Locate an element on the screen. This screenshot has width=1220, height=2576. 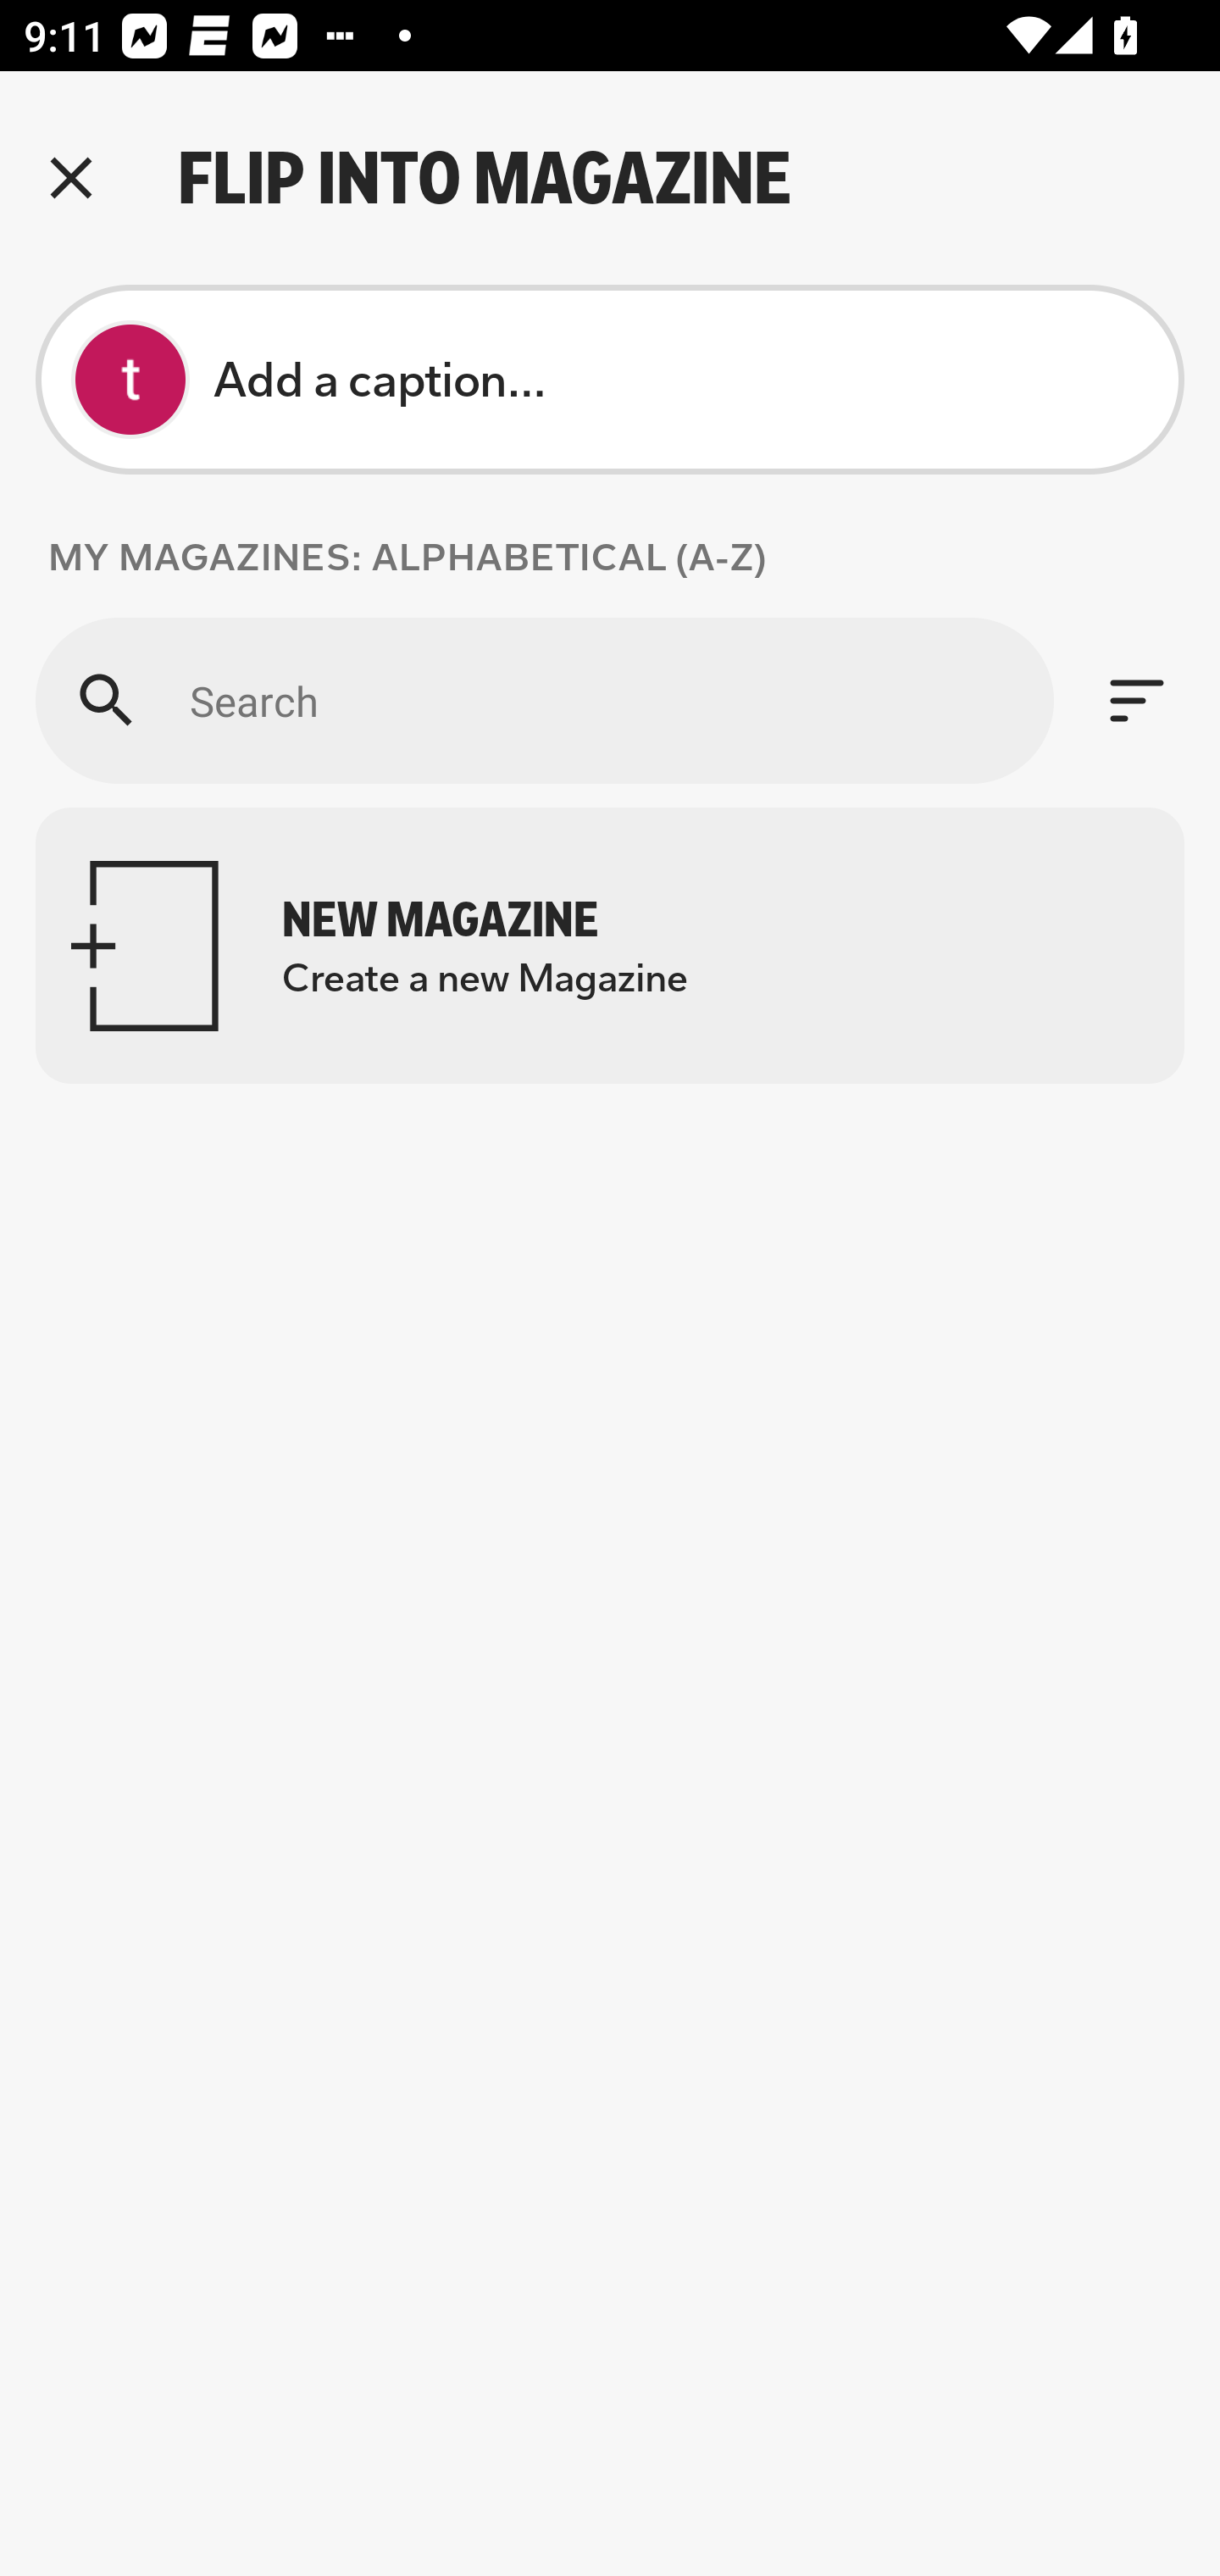
test appium Add a caption… is located at coordinates (610, 380).